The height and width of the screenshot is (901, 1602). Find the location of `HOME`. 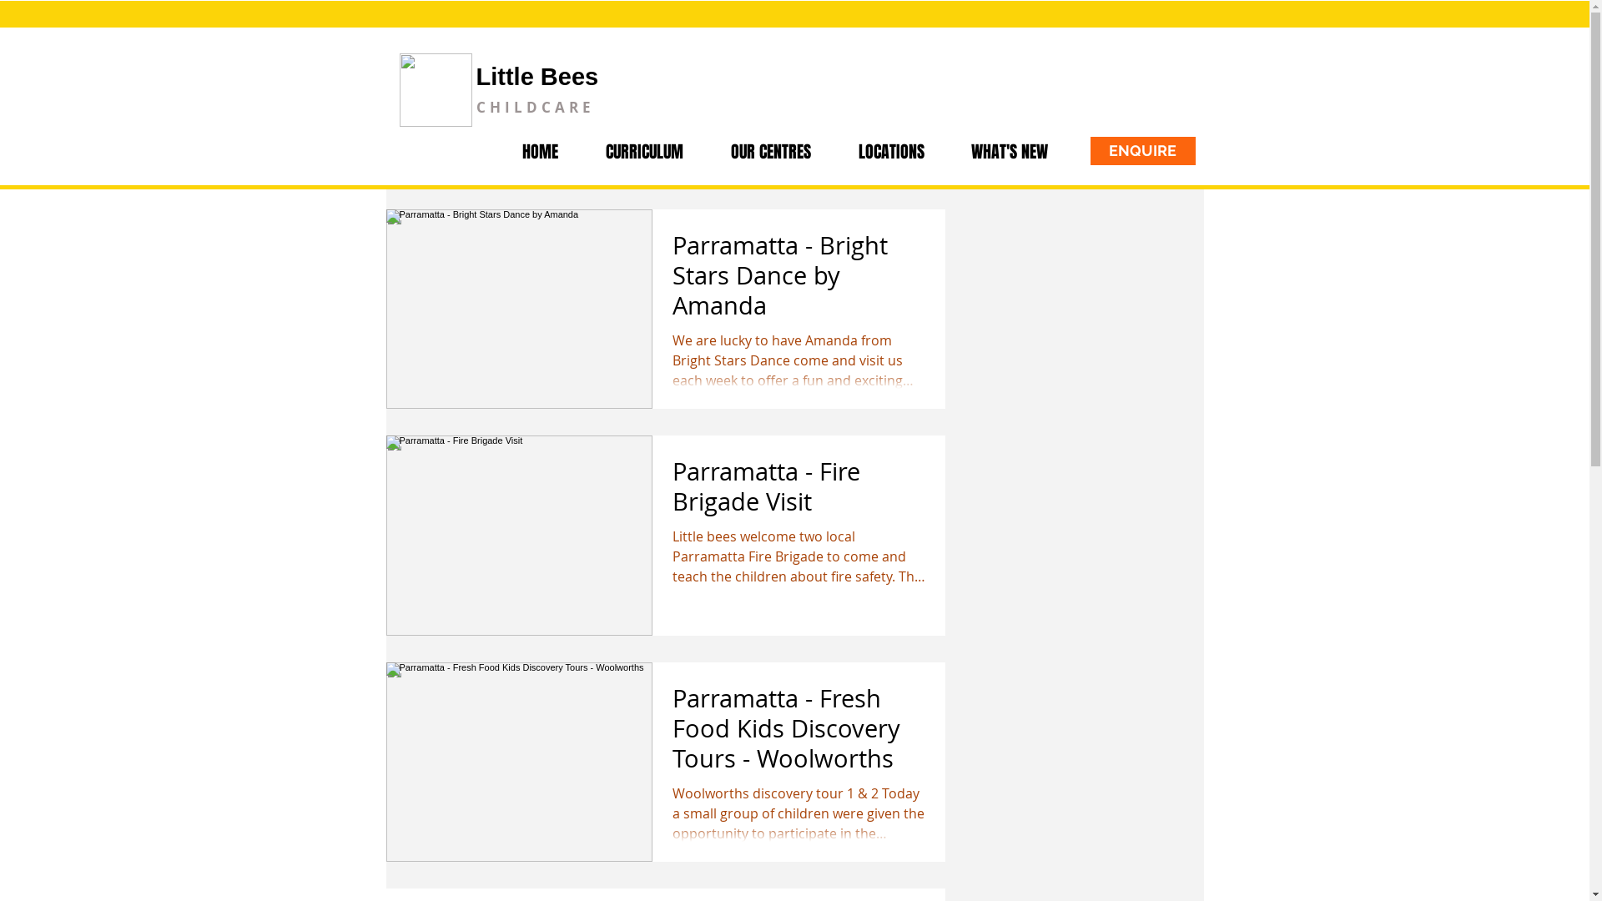

HOME is located at coordinates (541, 152).